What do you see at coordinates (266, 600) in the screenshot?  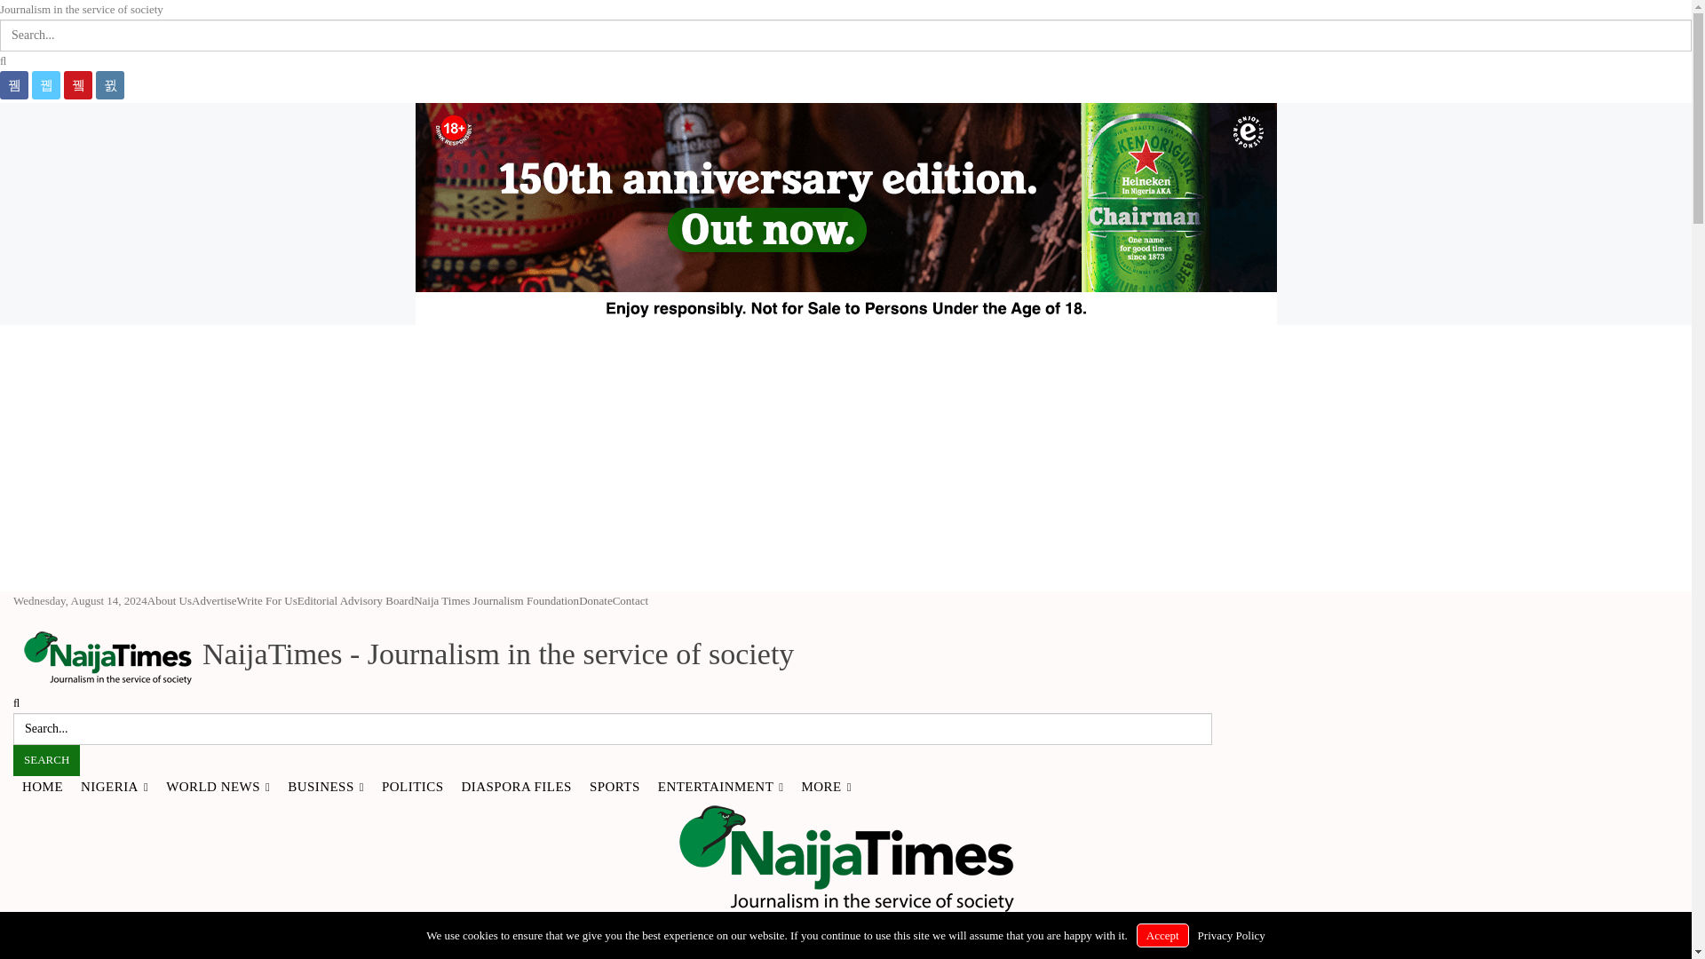 I see `Write For Us` at bounding box center [266, 600].